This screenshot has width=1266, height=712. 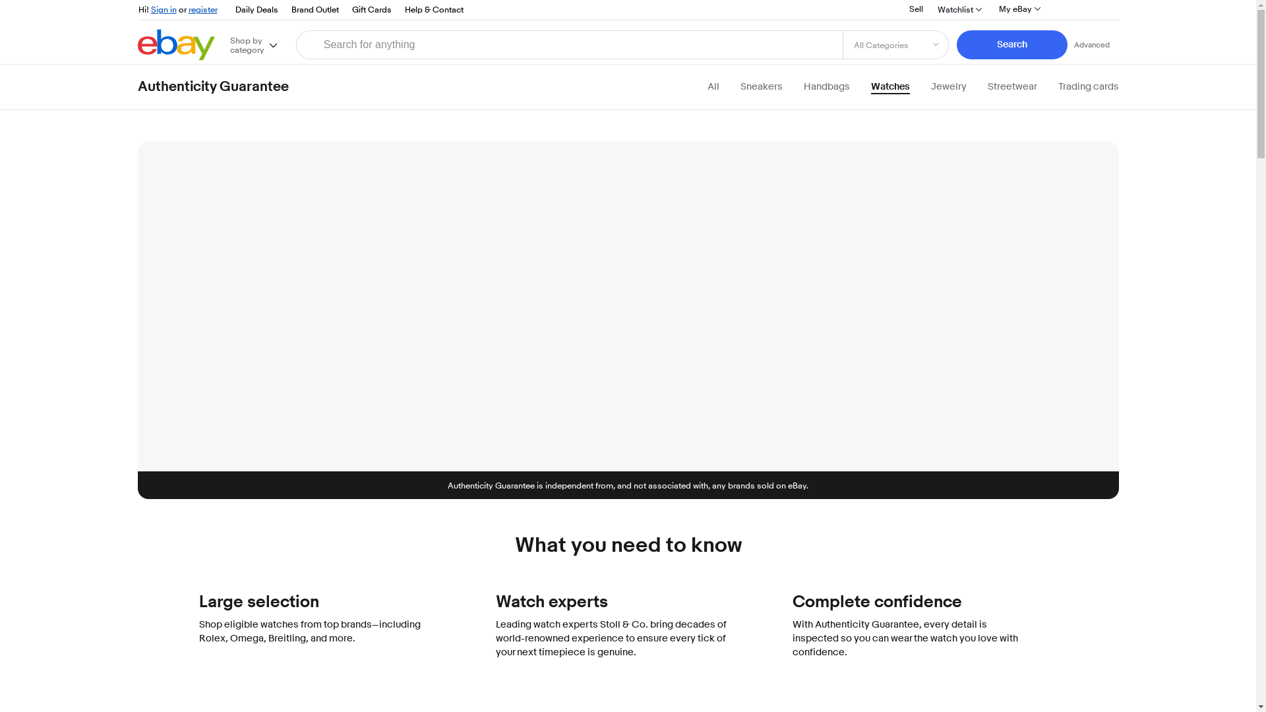 I want to click on Handbags, so click(x=826, y=87).